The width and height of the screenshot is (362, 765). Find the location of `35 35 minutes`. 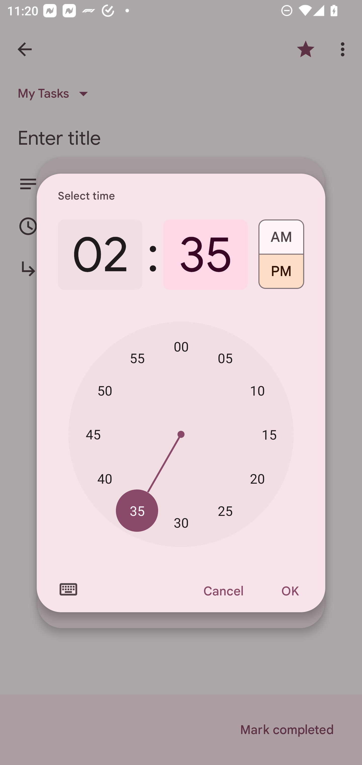

35 35 minutes is located at coordinates (206, 255).